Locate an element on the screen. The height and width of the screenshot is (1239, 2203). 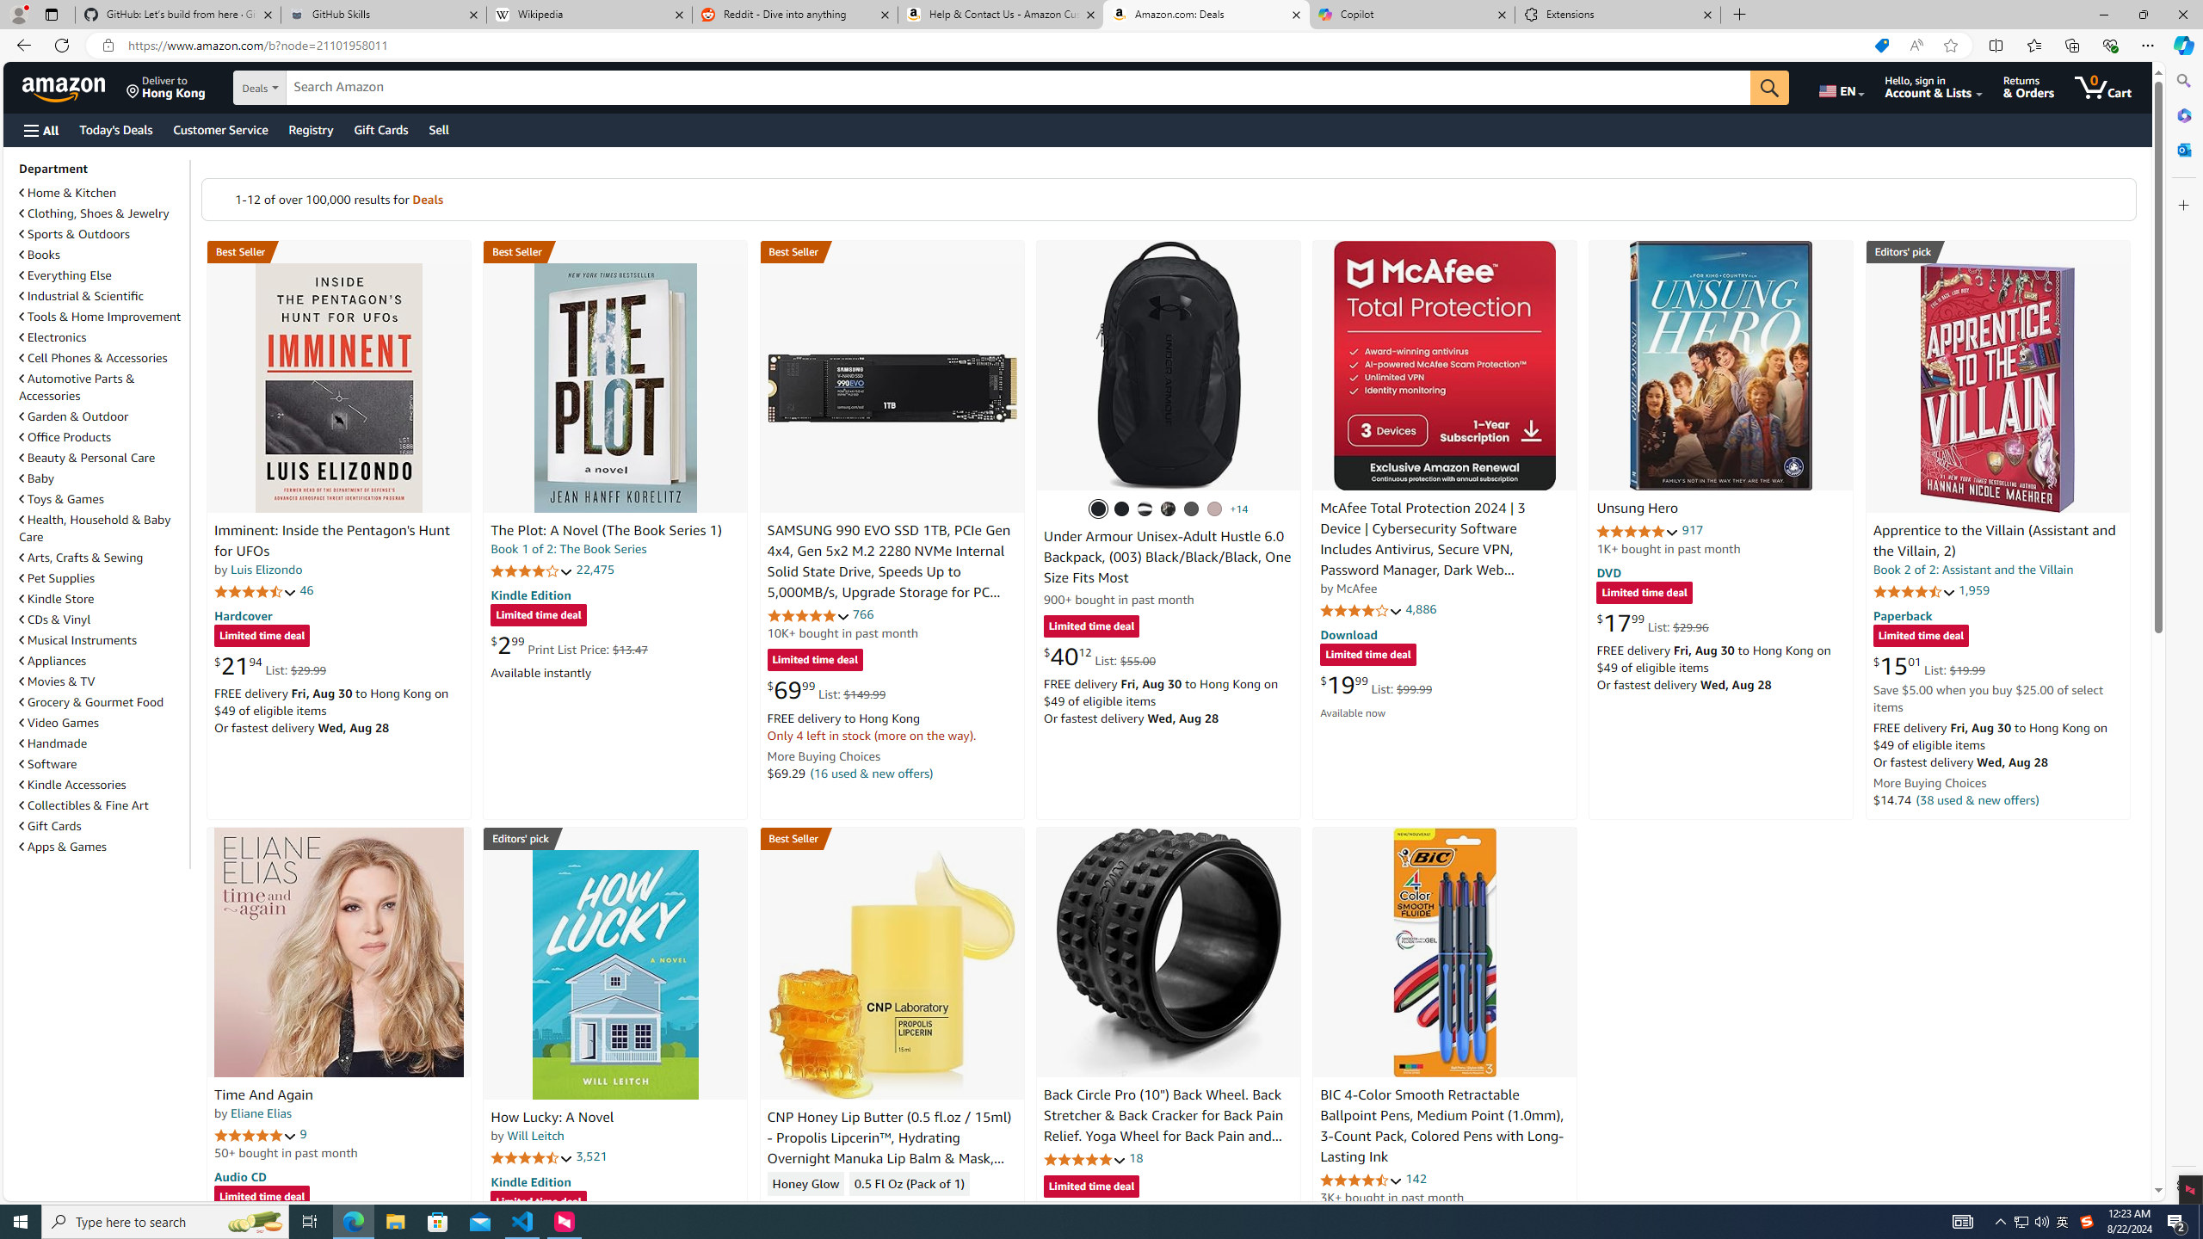
Deliver to Hong Kong is located at coordinates (166, 87).